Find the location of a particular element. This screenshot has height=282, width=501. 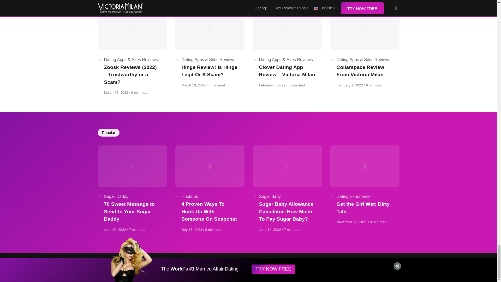

November 26, 2021 is located at coordinates (352, 222).